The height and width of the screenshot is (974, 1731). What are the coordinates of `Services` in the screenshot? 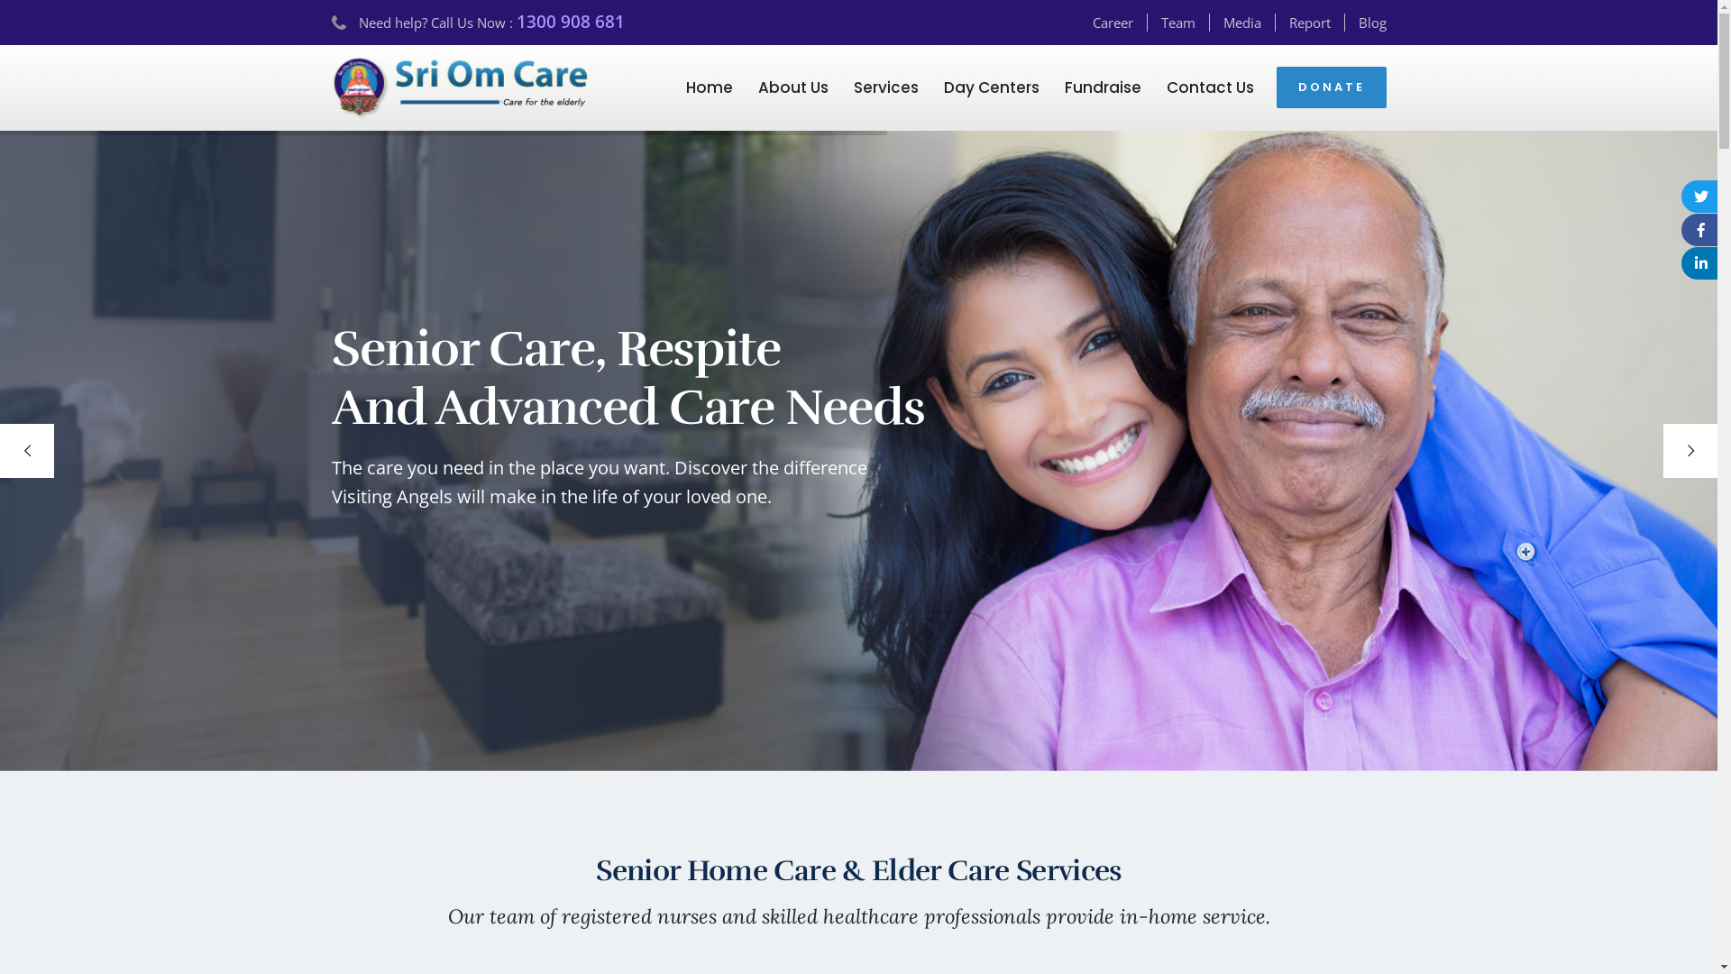 It's located at (885, 88).